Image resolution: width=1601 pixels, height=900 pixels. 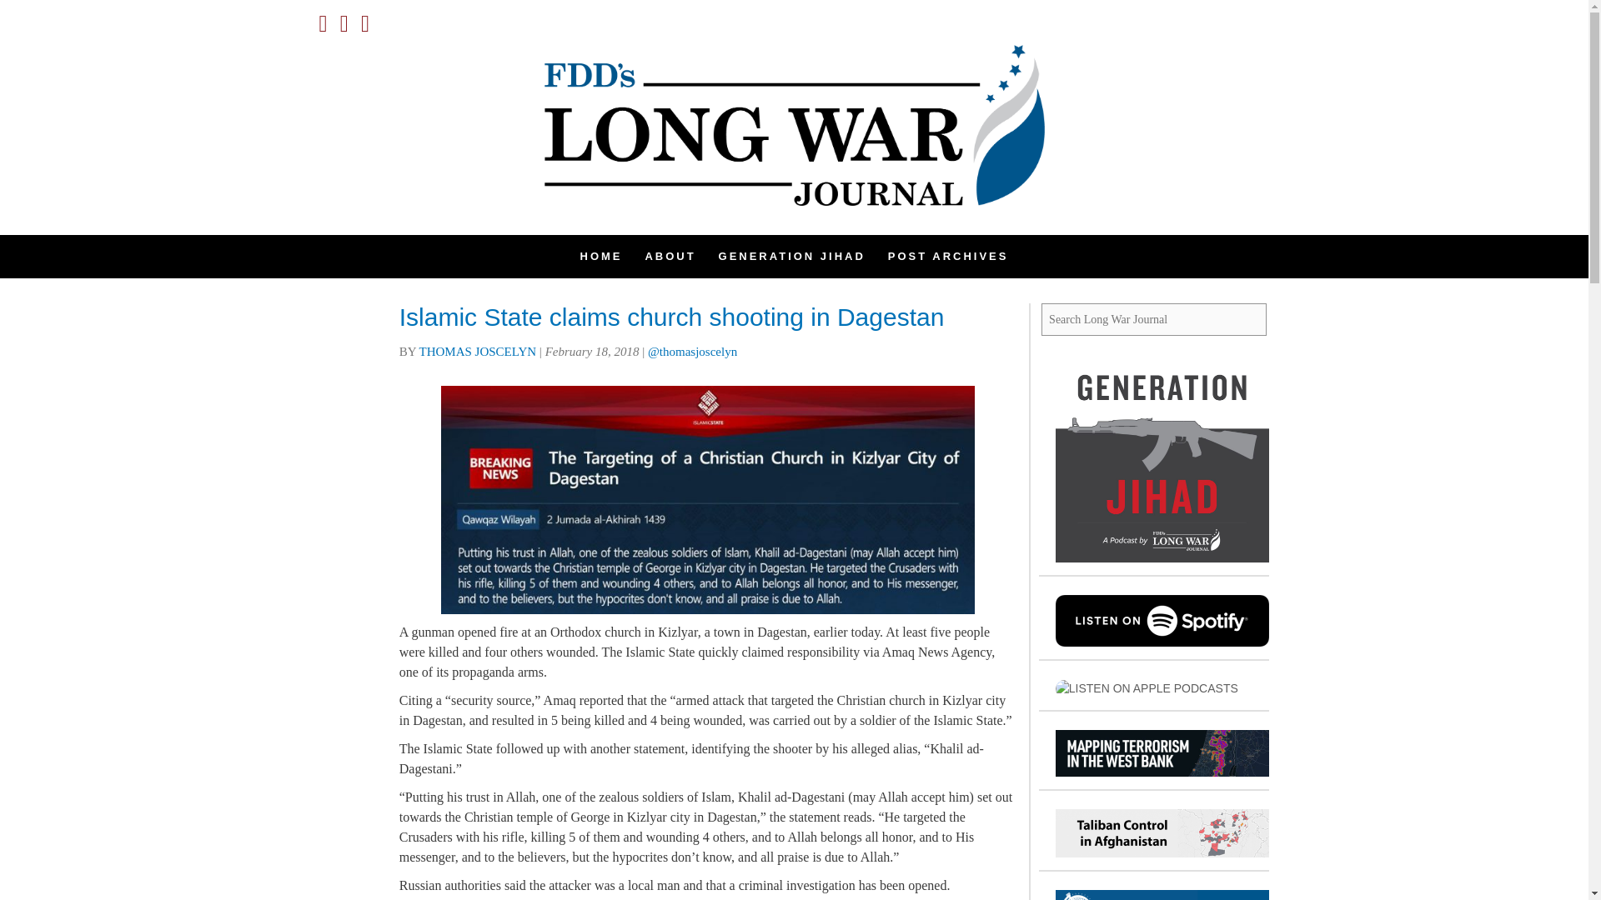 What do you see at coordinates (671, 317) in the screenshot?
I see `Islamic State claims church shooting in Dagestan` at bounding box center [671, 317].